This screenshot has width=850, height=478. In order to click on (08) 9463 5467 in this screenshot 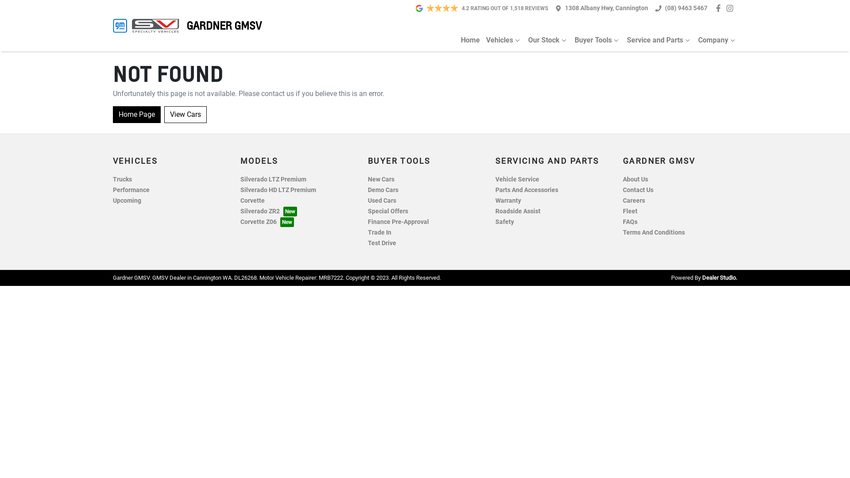, I will do `click(686, 8)`.